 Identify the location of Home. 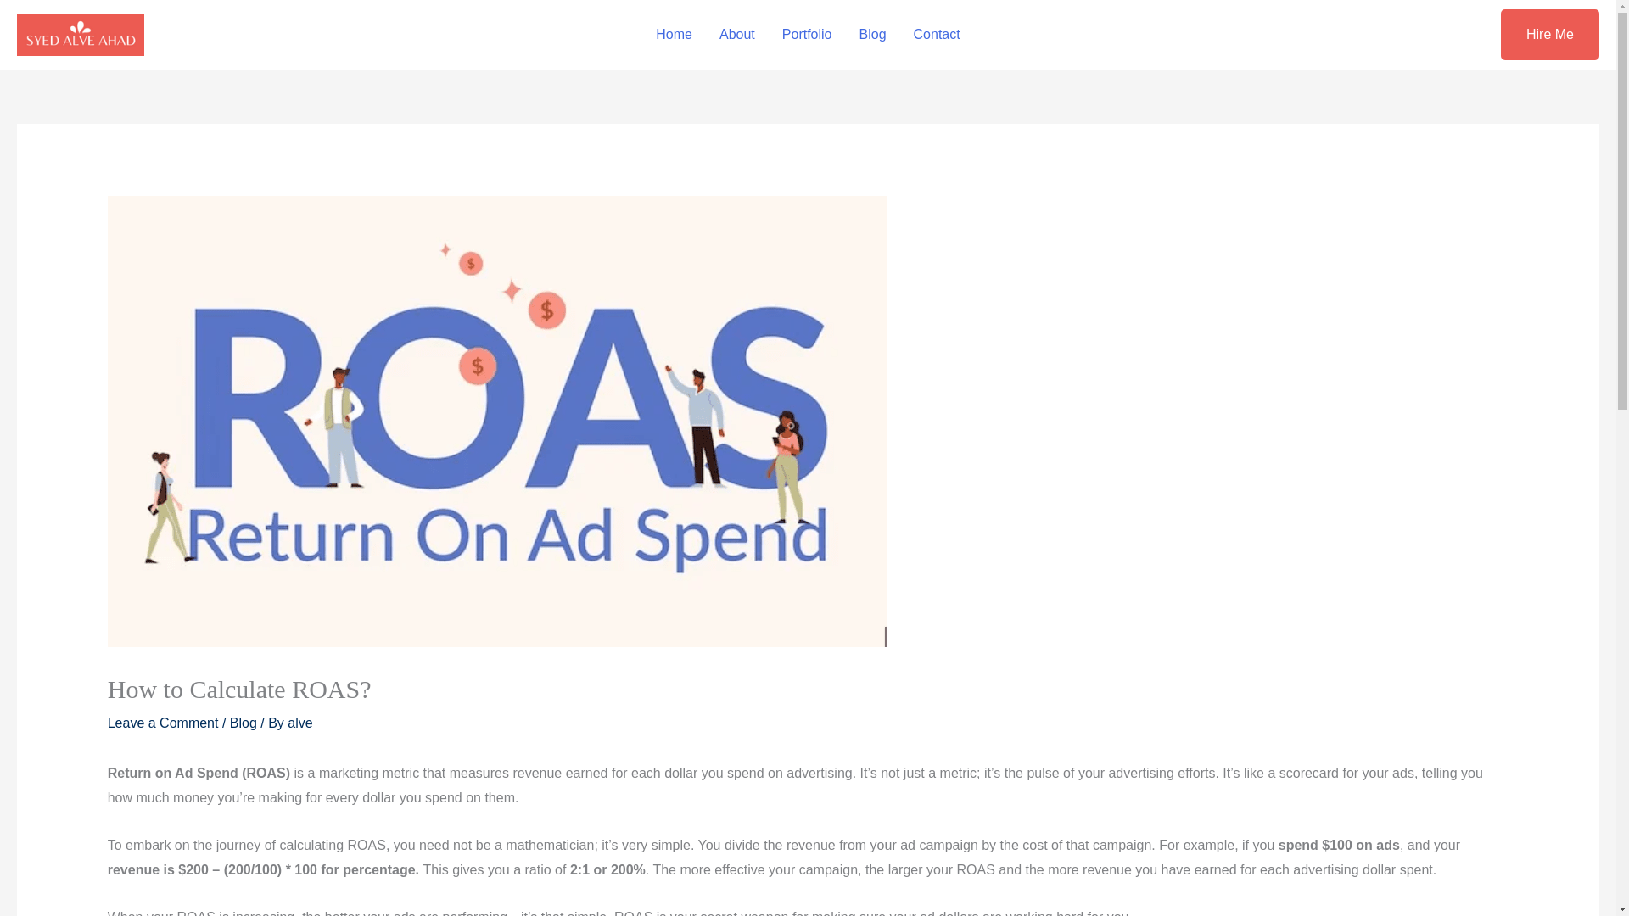
(674, 34).